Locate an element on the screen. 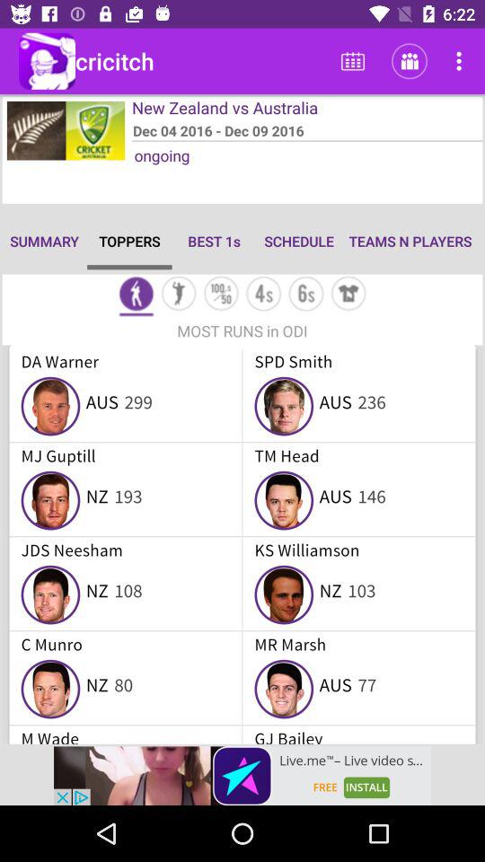 This screenshot has height=862, width=485. advertisement is located at coordinates (242, 776).